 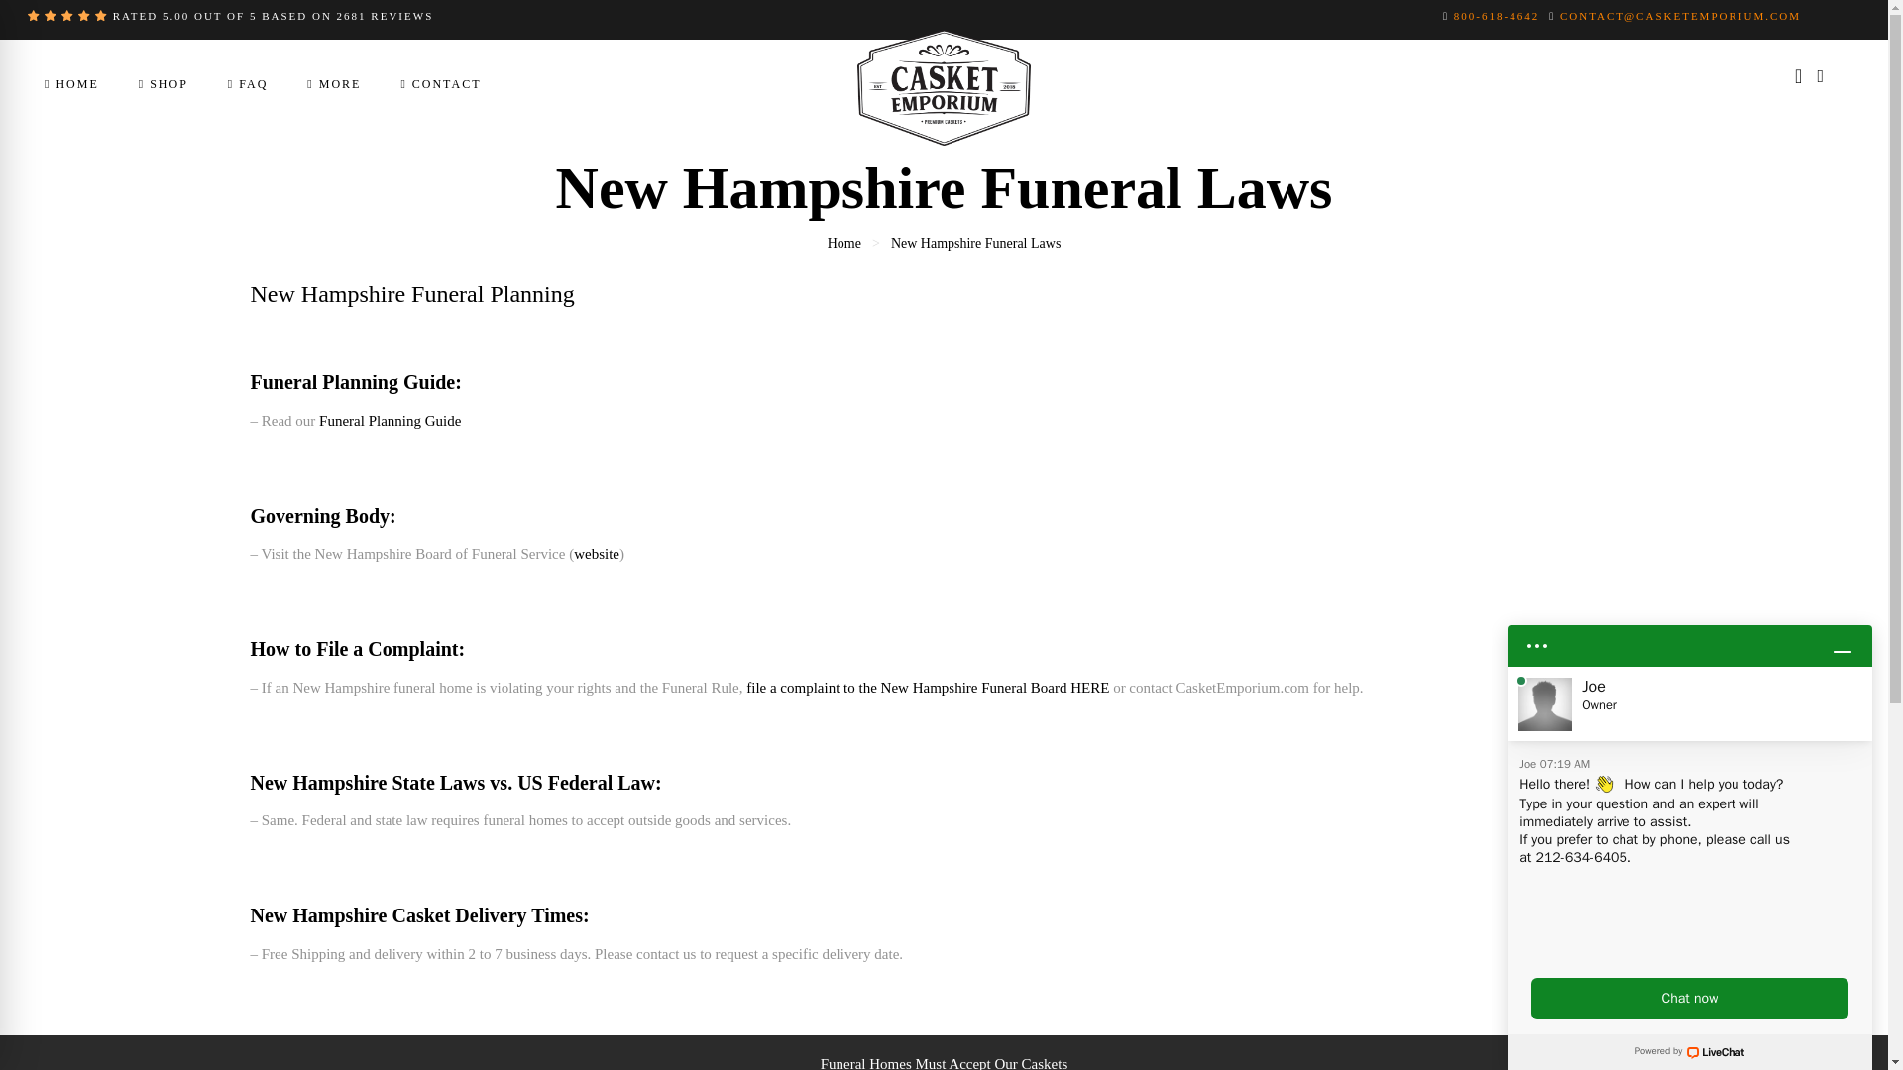 What do you see at coordinates (230, 15) in the screenshot?
I see `RATED 5.00 OUT OF 5 BASED ON 2681 REVIEWS` at bounding box center [230, 15].